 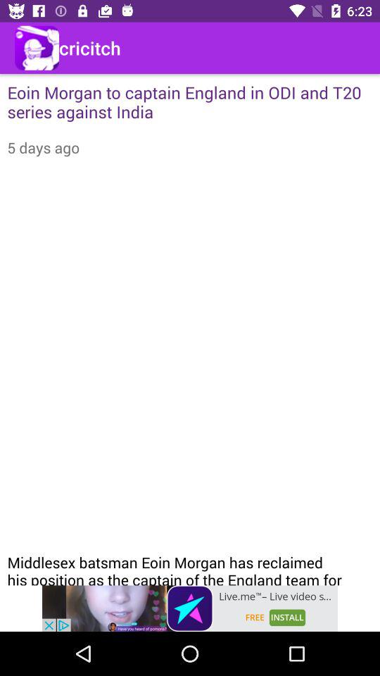 I want to click on video apps, so click(x=190, y=608).